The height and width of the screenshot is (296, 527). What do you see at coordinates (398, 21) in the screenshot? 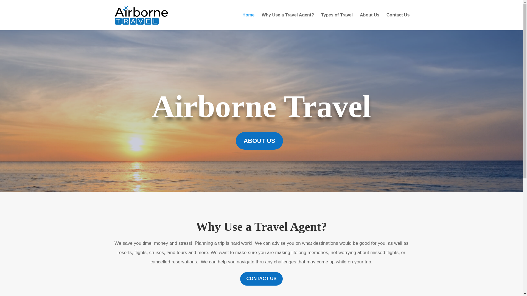
I see `Contact Us` at bounding box center [398, 21].